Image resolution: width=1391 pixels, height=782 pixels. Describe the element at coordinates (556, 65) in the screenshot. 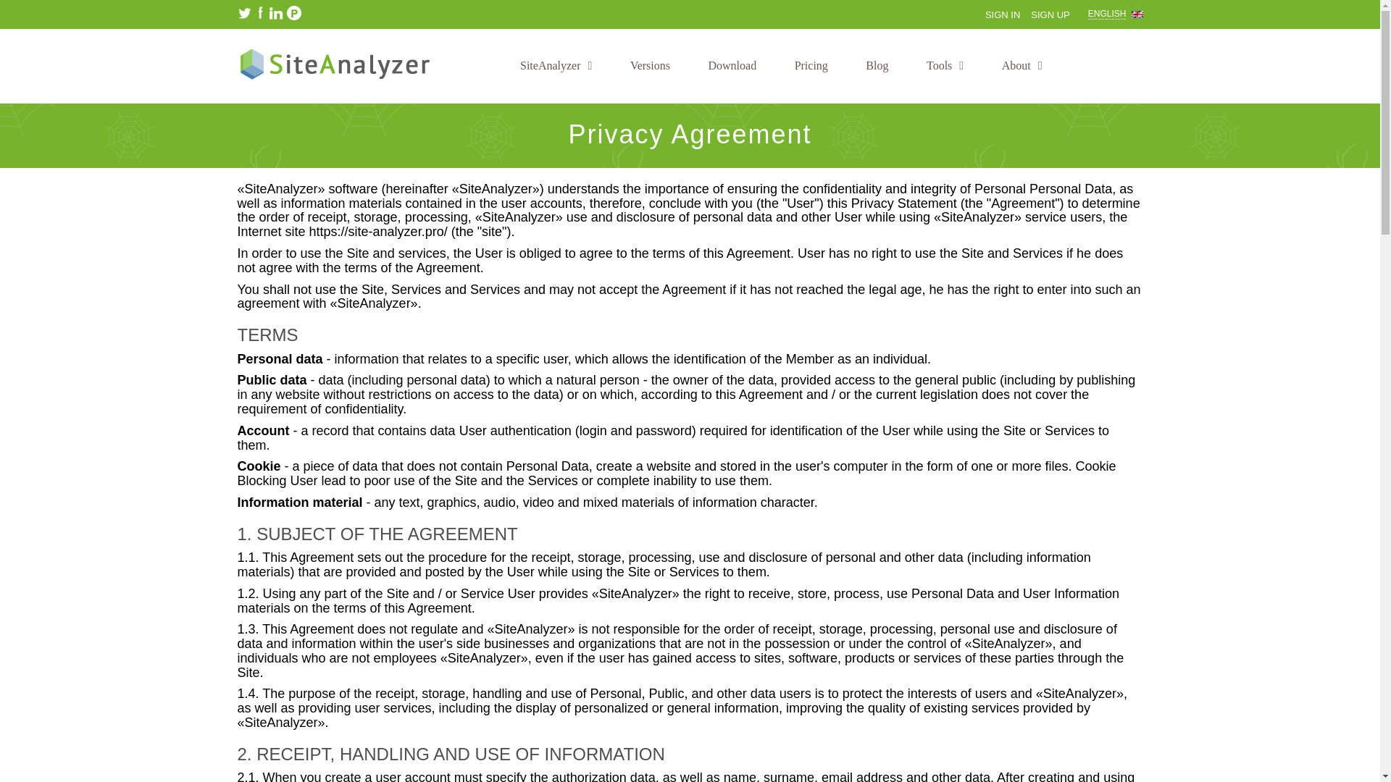

I see `SiteAnalyzer` at that location.